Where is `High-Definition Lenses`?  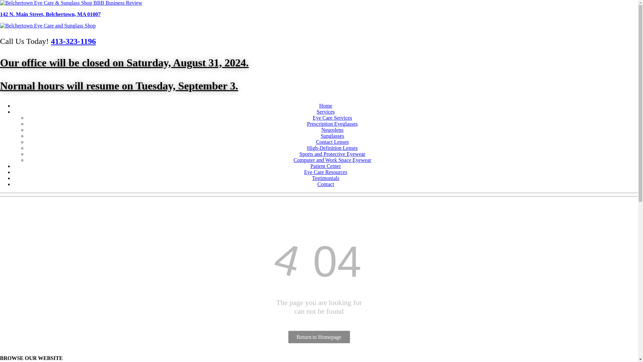
High-Definition Lenses is located at coordinates (333, 148).